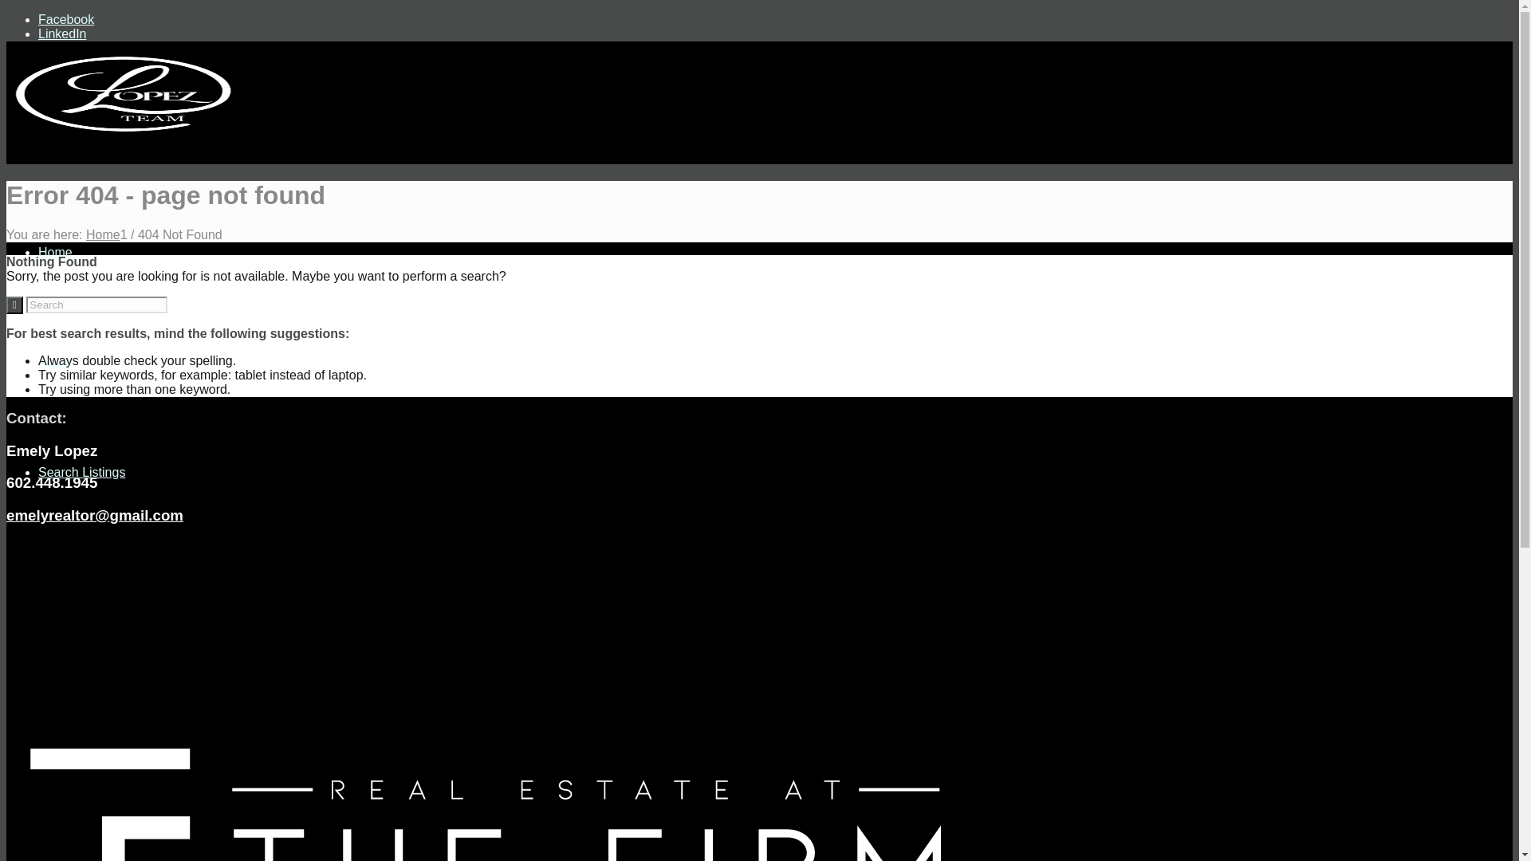 This screenshot has width=1531, height=861. I want to click on Home, so click(55, 252).